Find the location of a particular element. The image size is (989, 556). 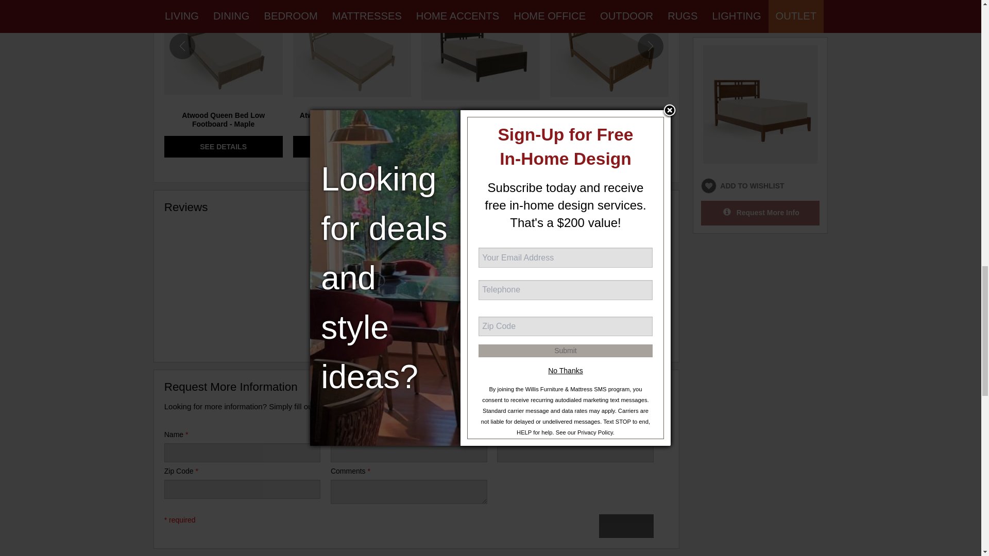

Add to Wishlist is located at coordinates (403, 2).